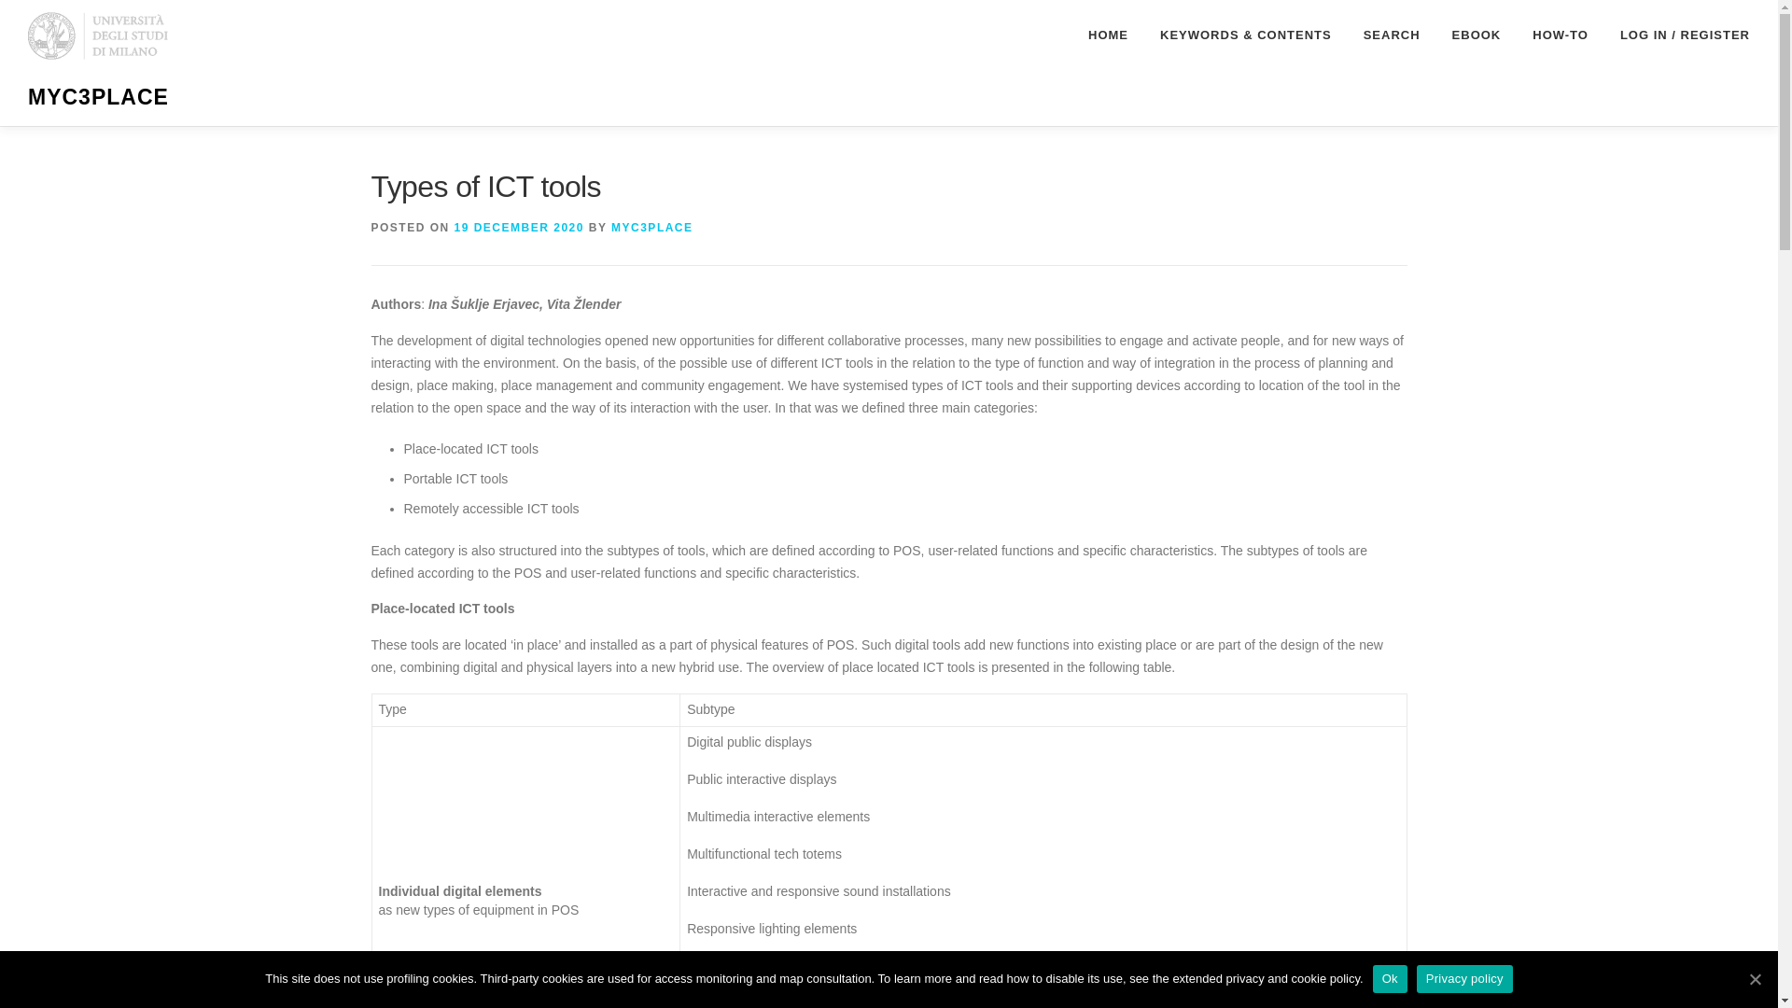  What do you see at coordinates (519, 227) in the screenshot?
I see `19 DECEMBER 2020` at bounding box center [519, 227].